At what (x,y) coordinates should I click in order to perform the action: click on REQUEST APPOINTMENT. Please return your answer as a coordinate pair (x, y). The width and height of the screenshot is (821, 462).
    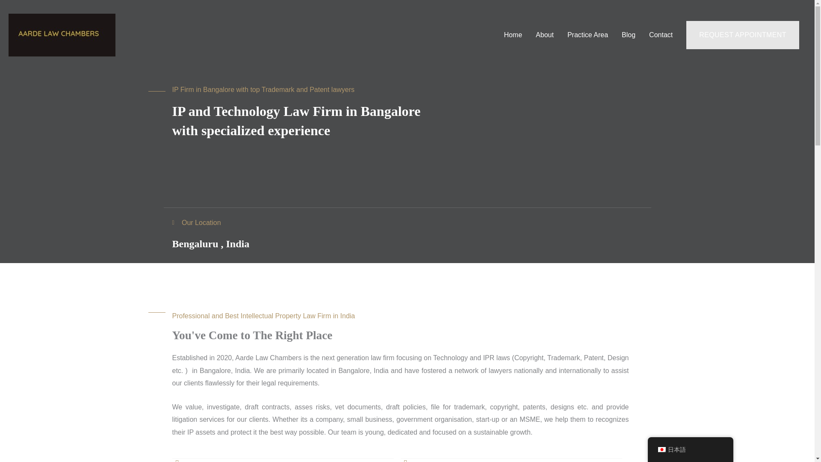
    Looking at the image, I should click on (742, 35).